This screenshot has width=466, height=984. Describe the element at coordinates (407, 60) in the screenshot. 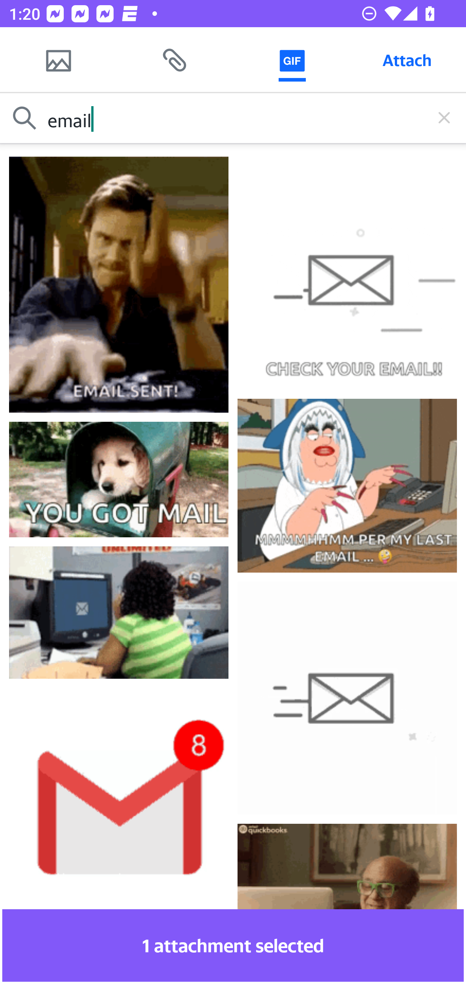

I see `Attach` at that location.